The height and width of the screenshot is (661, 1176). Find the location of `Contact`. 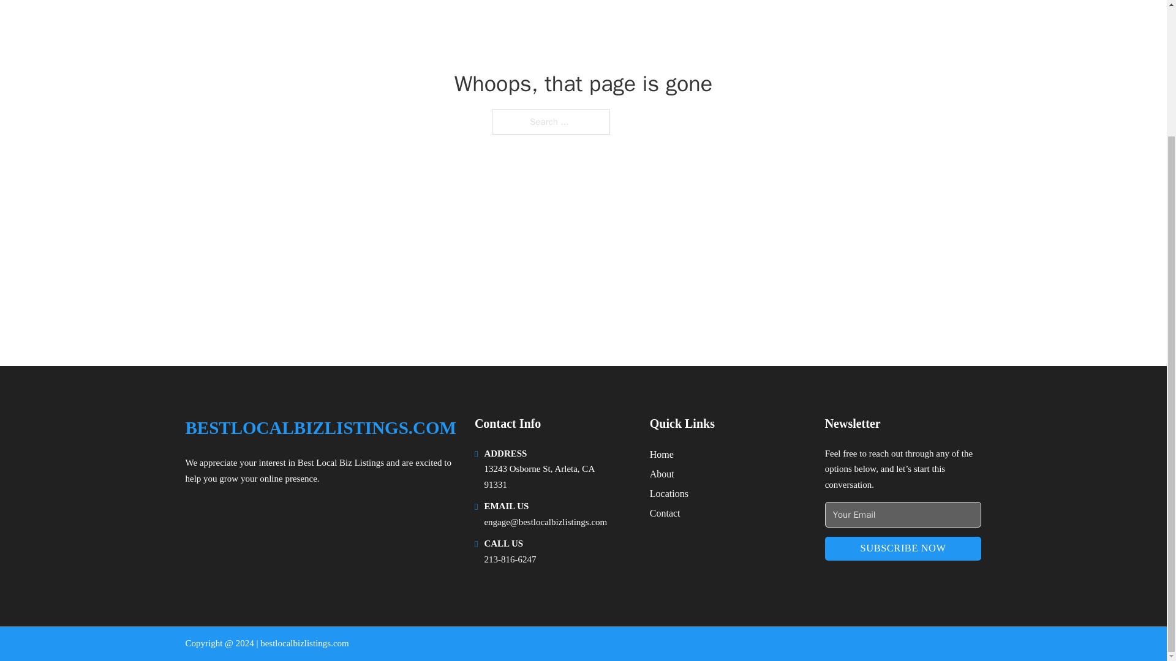

Contact is located at coordinates (665, 513).